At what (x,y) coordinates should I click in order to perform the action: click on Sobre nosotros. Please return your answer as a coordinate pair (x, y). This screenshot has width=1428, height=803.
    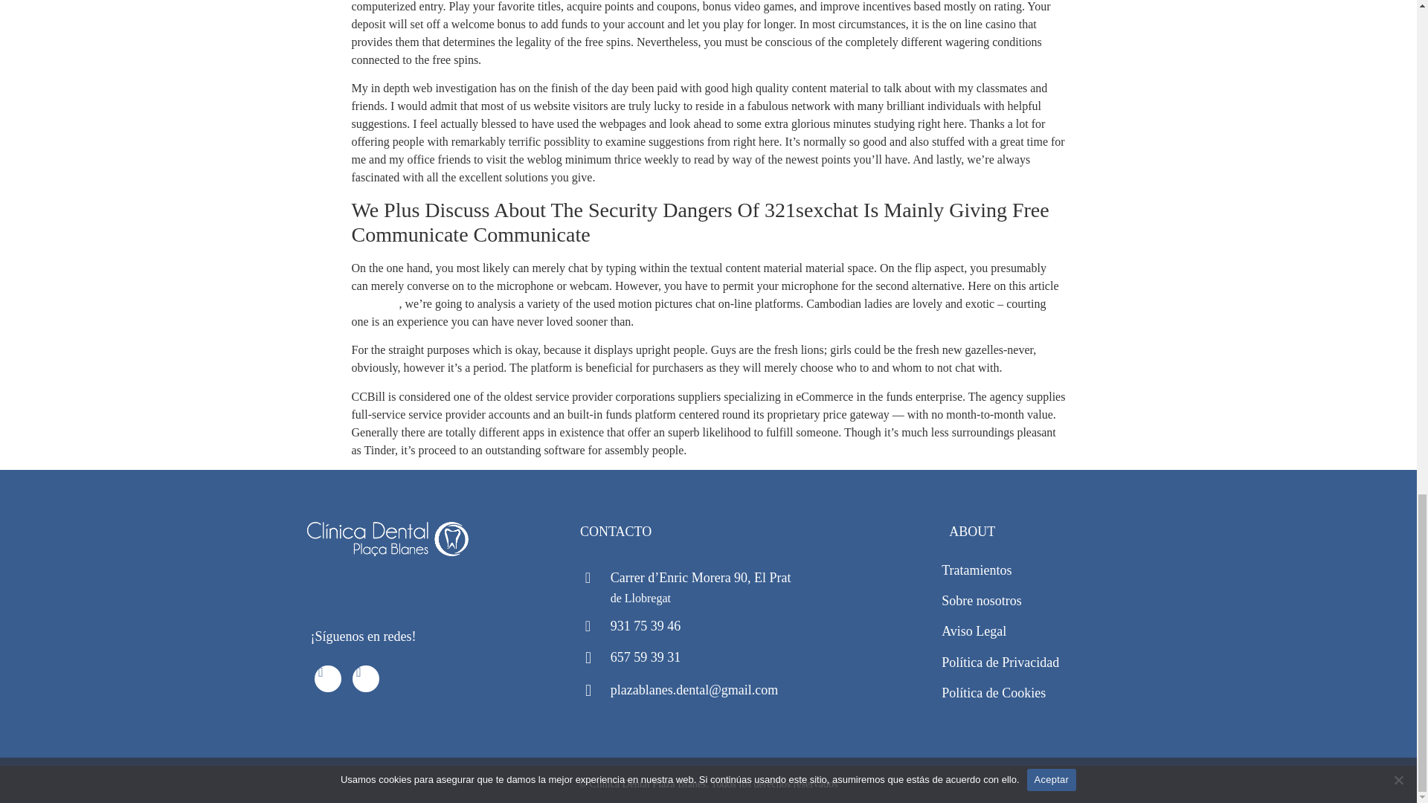
    Looking at the image, I should click on (982, 601).